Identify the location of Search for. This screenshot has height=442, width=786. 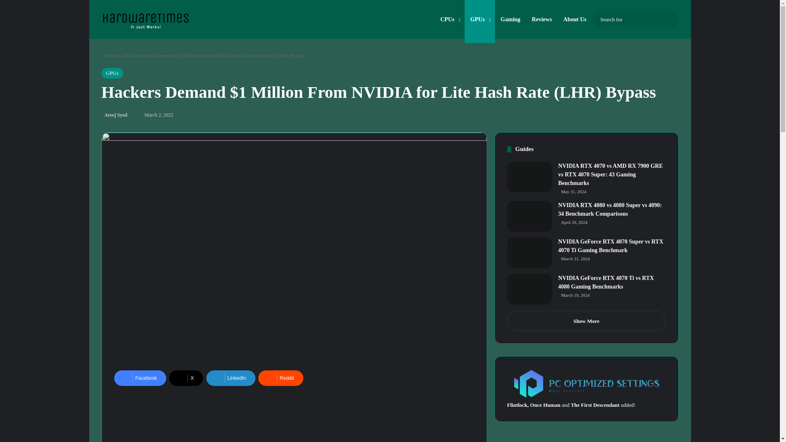
(671, 20).